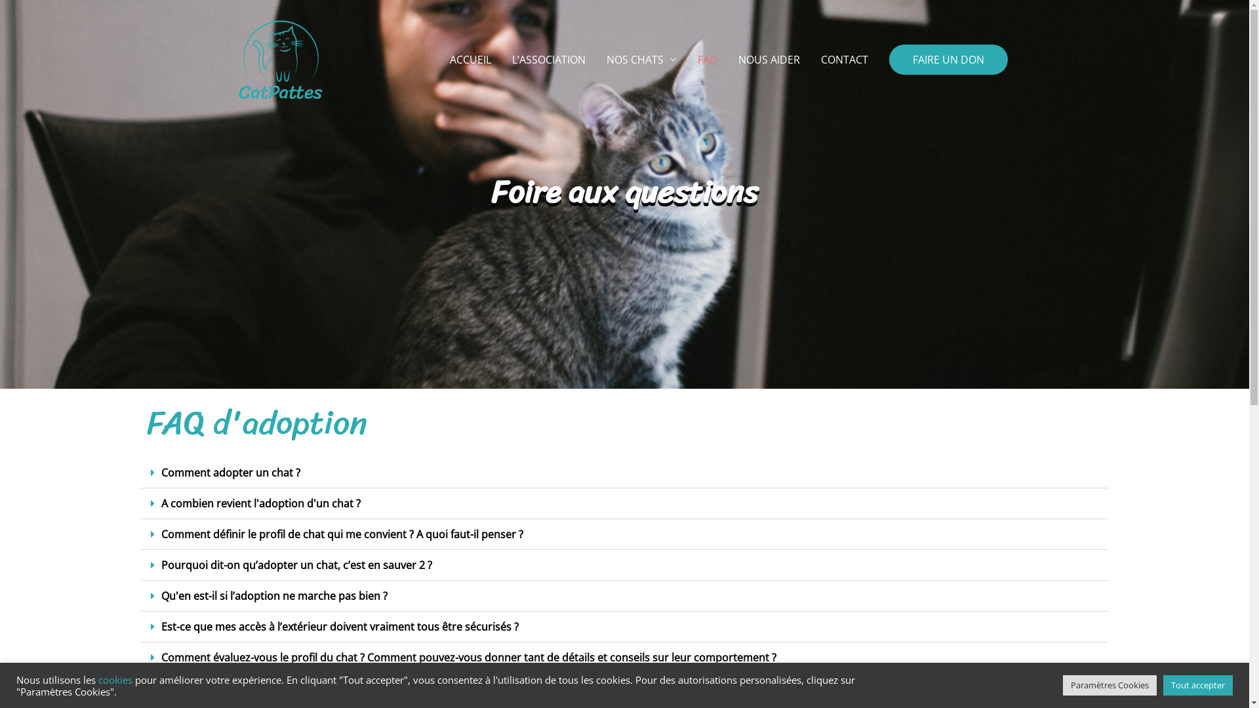  What do you see at coordinates (1198, 686) in the screenshot?
I see `Tout accepter` at bounding box center [1198, 686].